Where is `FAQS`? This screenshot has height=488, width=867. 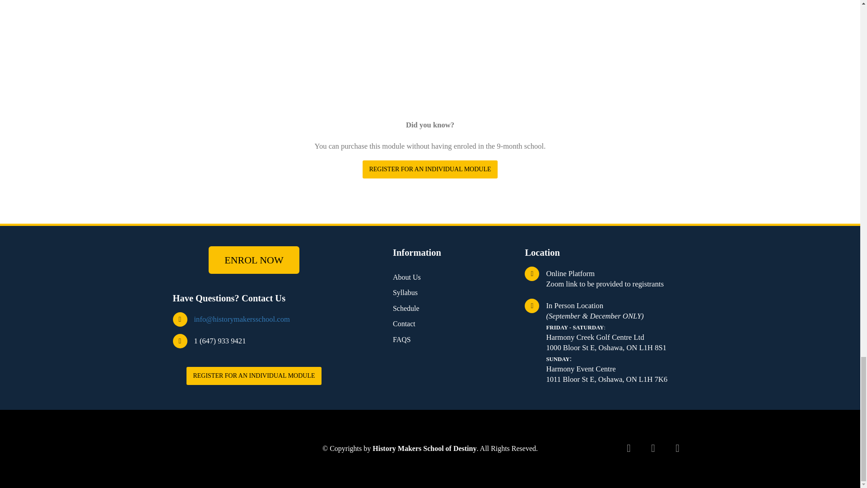
FAQS is located at coordinates (402, 340).